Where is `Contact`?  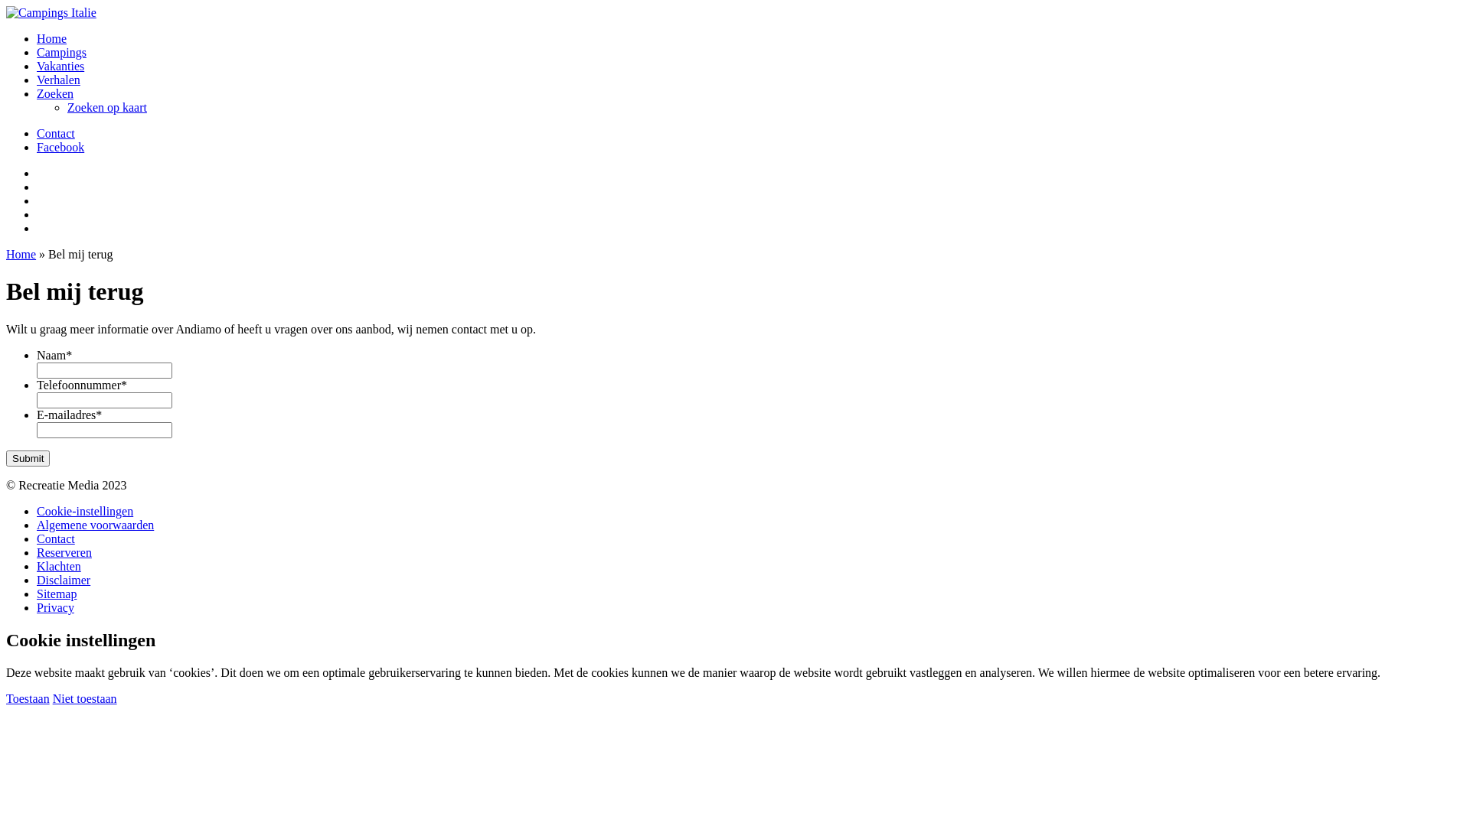
Contact is located at coordinates (56, 538).